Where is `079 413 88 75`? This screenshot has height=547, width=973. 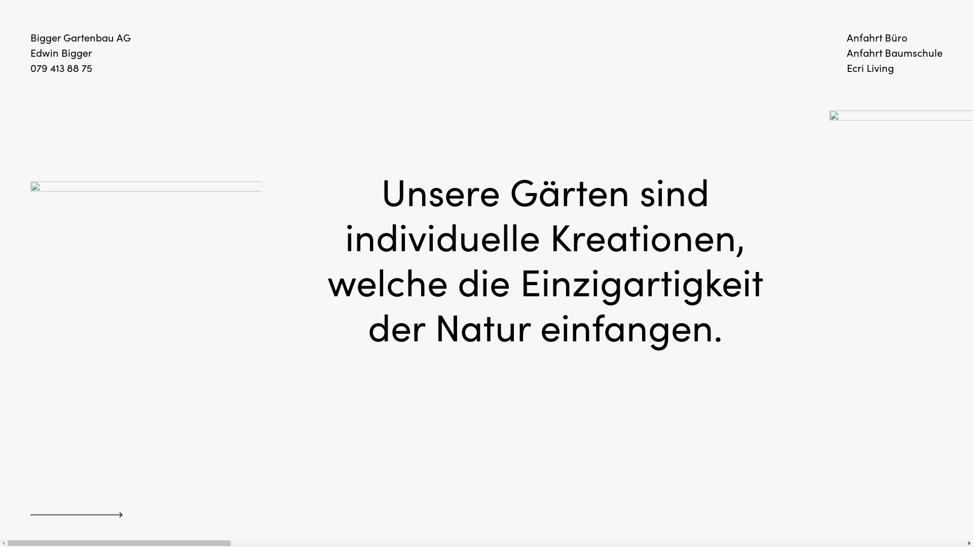
079 413 88 75 is located at coordinates (61, 68).